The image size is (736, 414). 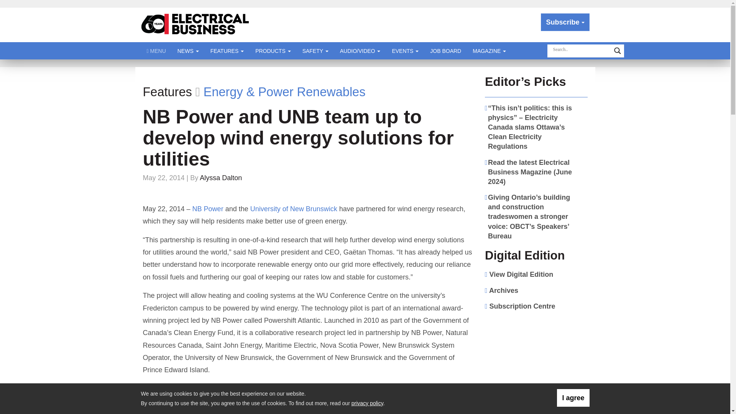 What do you see at coordinates (156, 51) in the screenshot?
I see `MENU` at bounding box center [156, 51].